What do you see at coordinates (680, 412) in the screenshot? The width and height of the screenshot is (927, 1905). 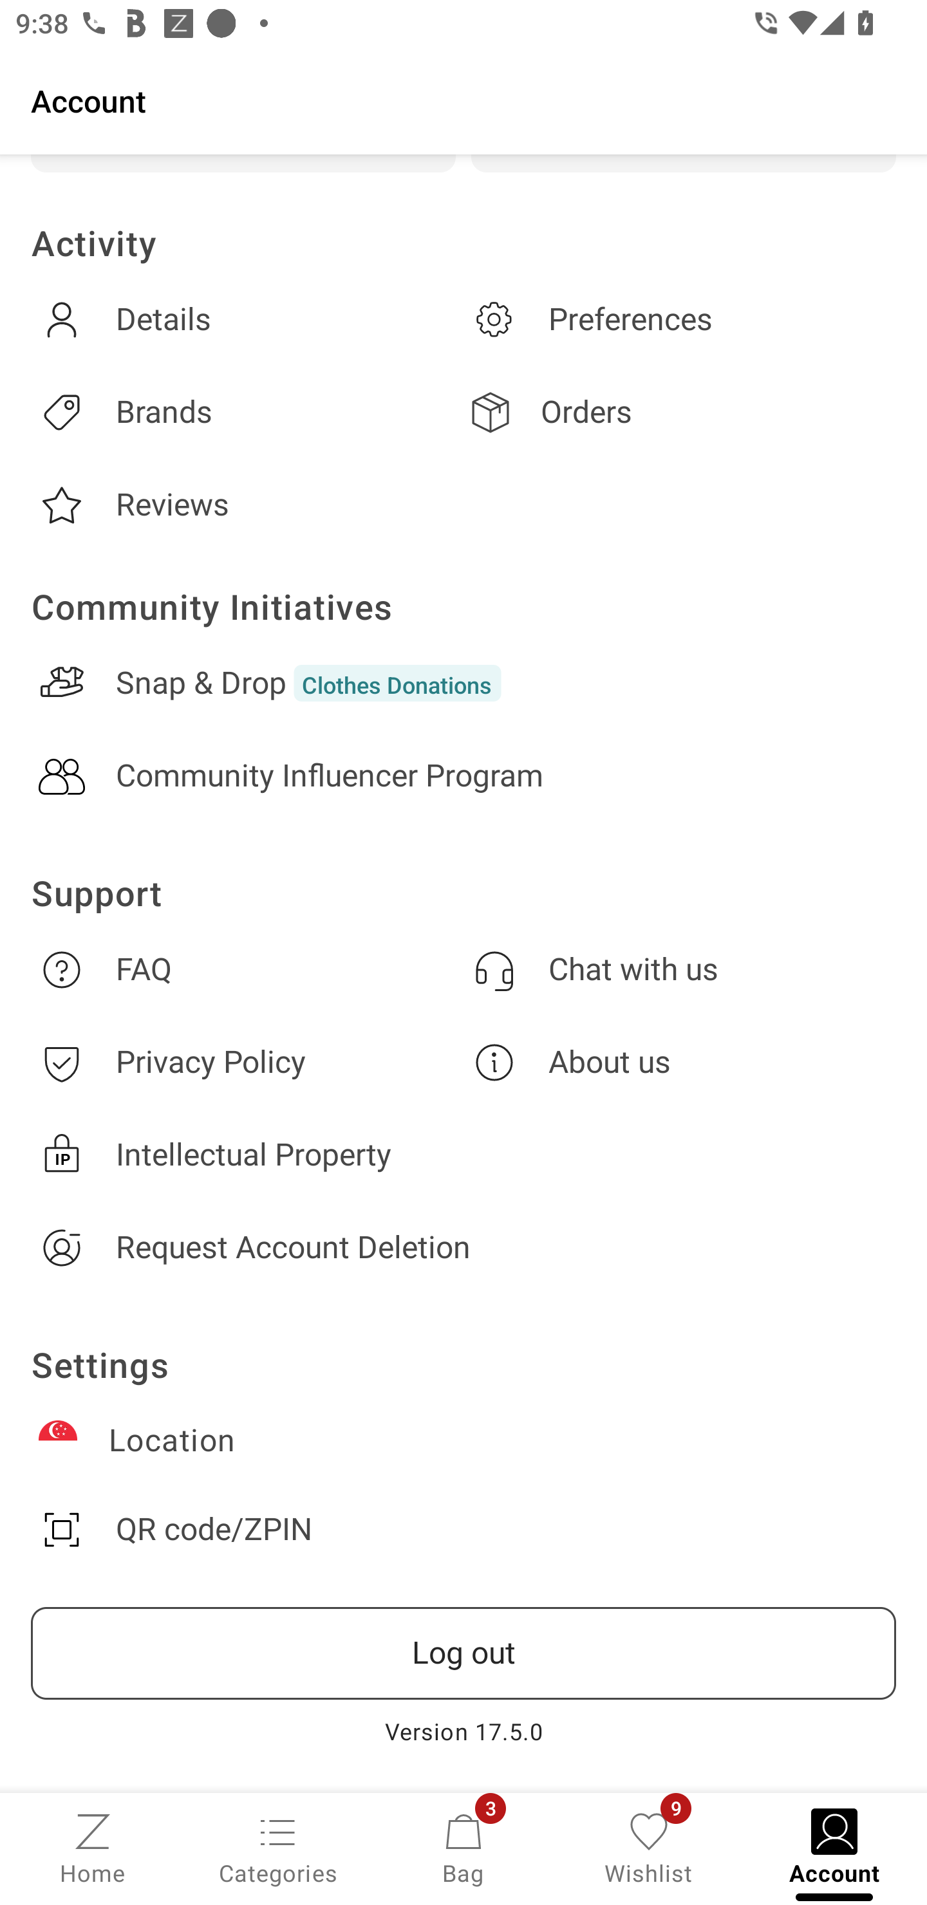 I see `Orders` at bounding box center [680, 412].